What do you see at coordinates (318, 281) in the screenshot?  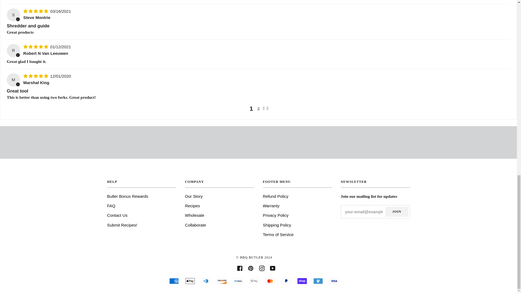 I see `VENMO` at bounding box center [318, 281].